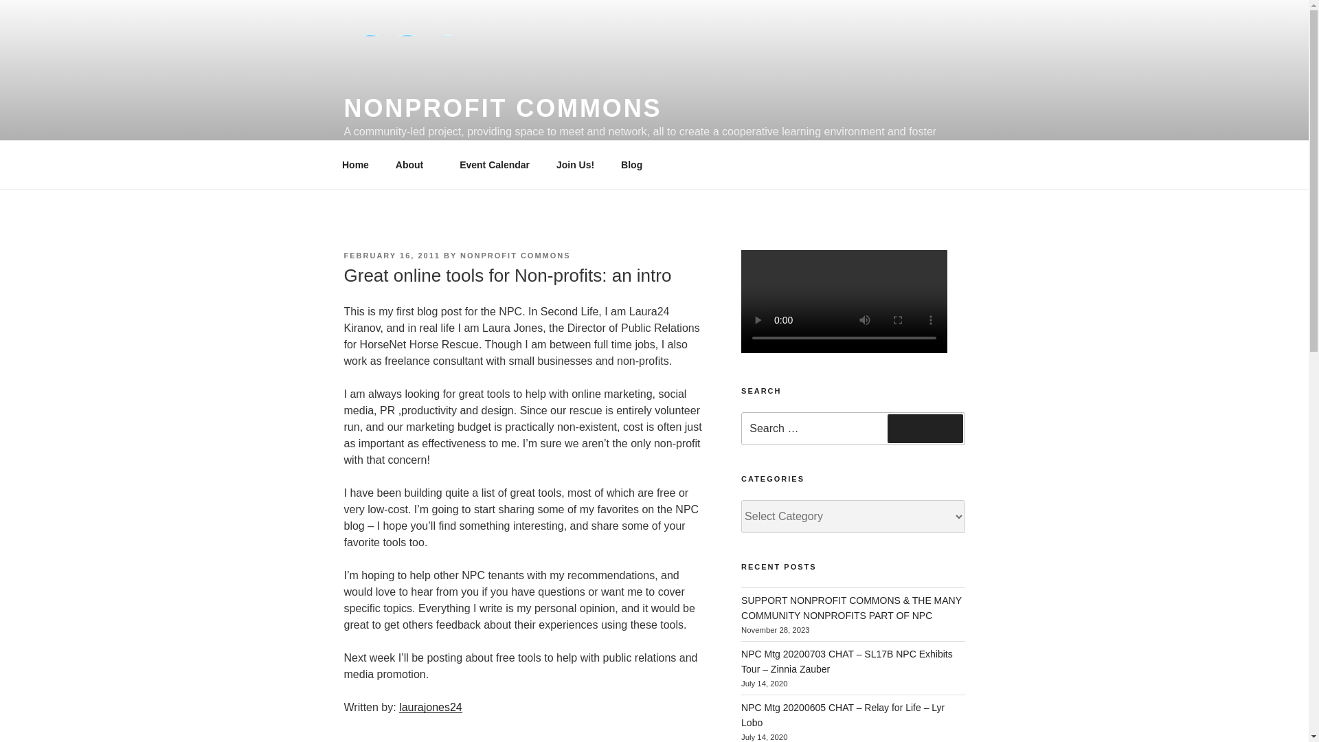 The image size is (1319, 742). What do you see at coordinates (431, 706) in the screenshot?
I see `laurajones24` at bounding box center [431, 706].